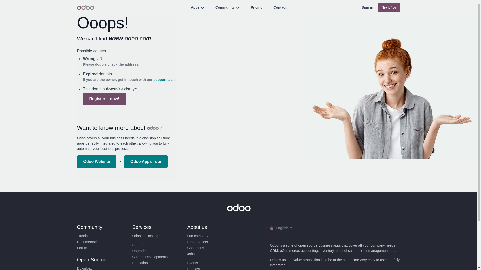 This screenshot has width=481, height=270. What do you see at coordinates (195, 7) in the screenshot?
I see `Apps` at bounding box center [195, 7].